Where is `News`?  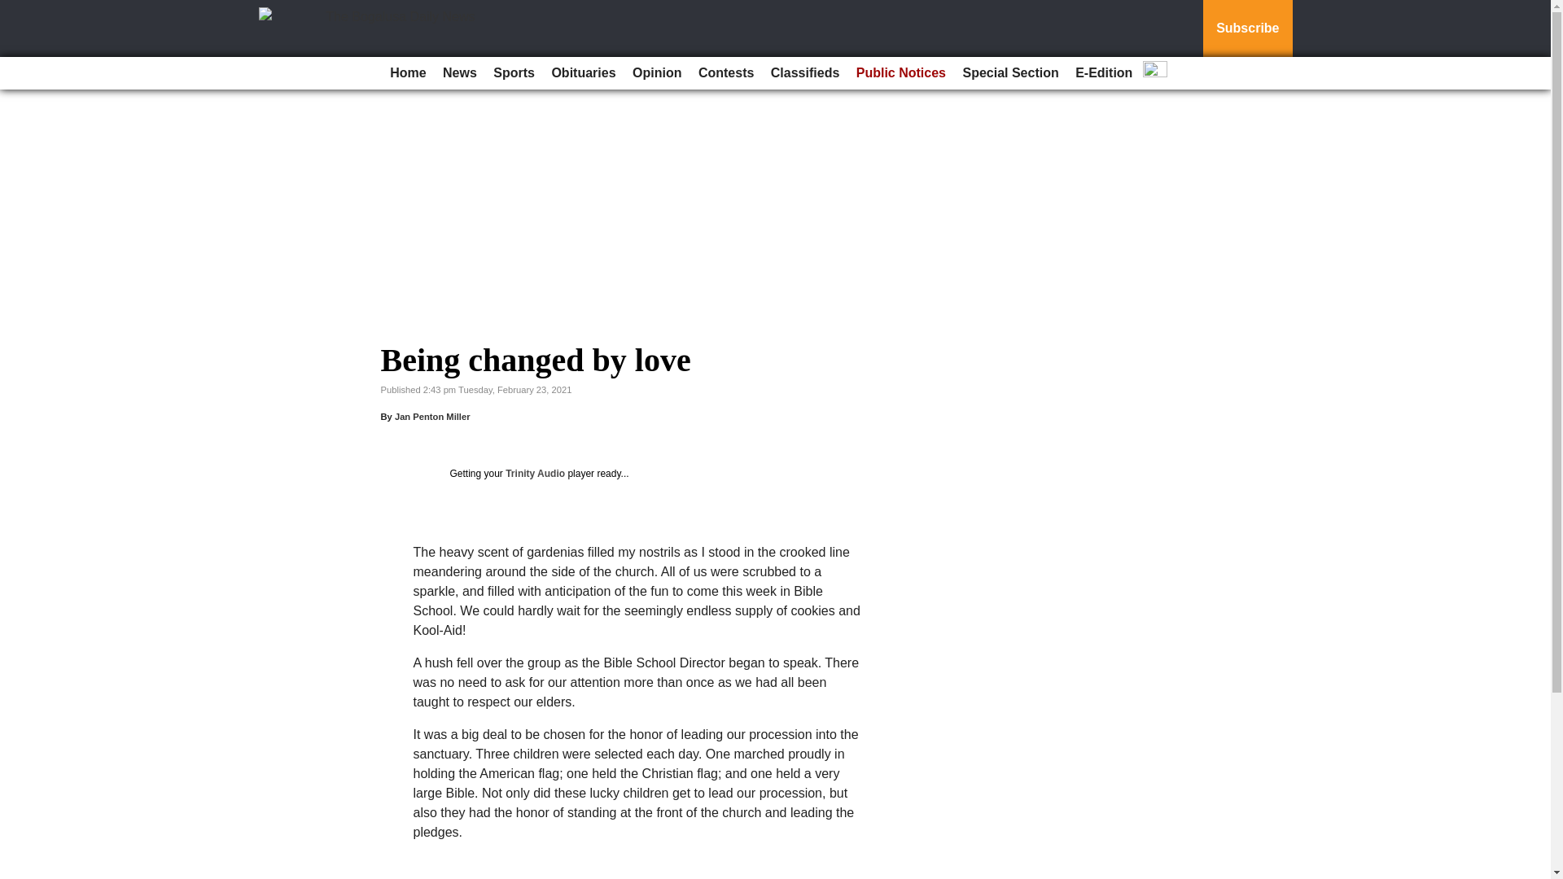 News is located at coordinates (459, 73).